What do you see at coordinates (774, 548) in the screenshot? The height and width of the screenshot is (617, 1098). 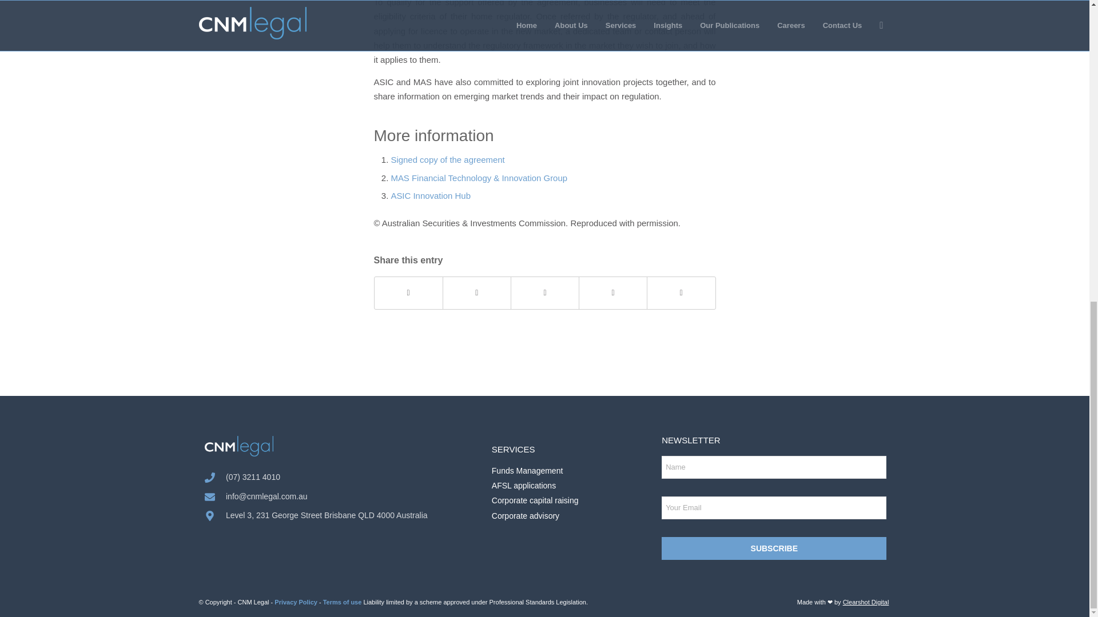 I see `SUBSCRIBE` at bounding box center [774, 548].